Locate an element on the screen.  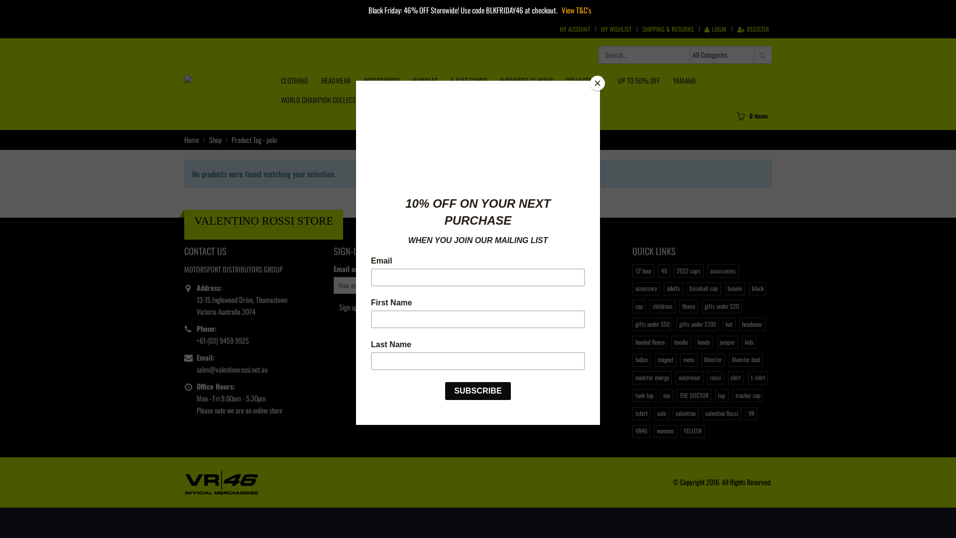
REGISTER is located at coordinates (753, 29).